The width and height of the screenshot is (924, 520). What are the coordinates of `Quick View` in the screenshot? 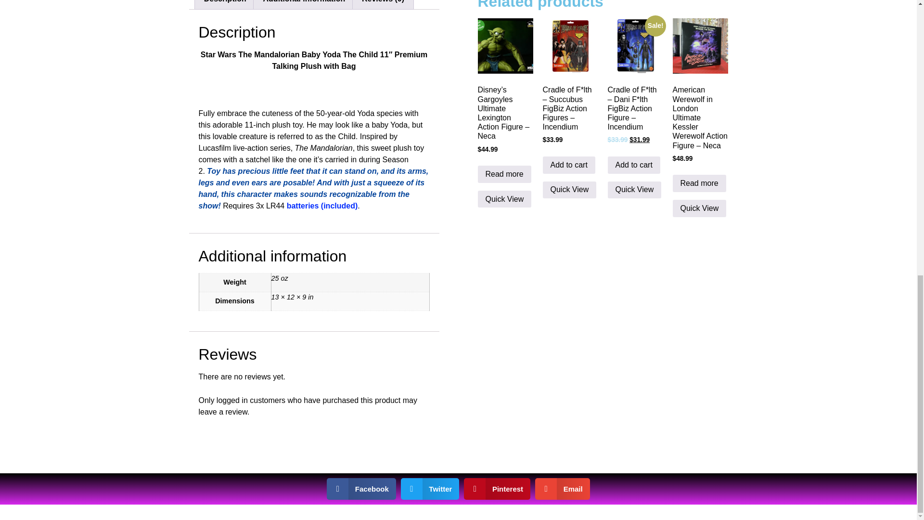 It's located at (570, 190).